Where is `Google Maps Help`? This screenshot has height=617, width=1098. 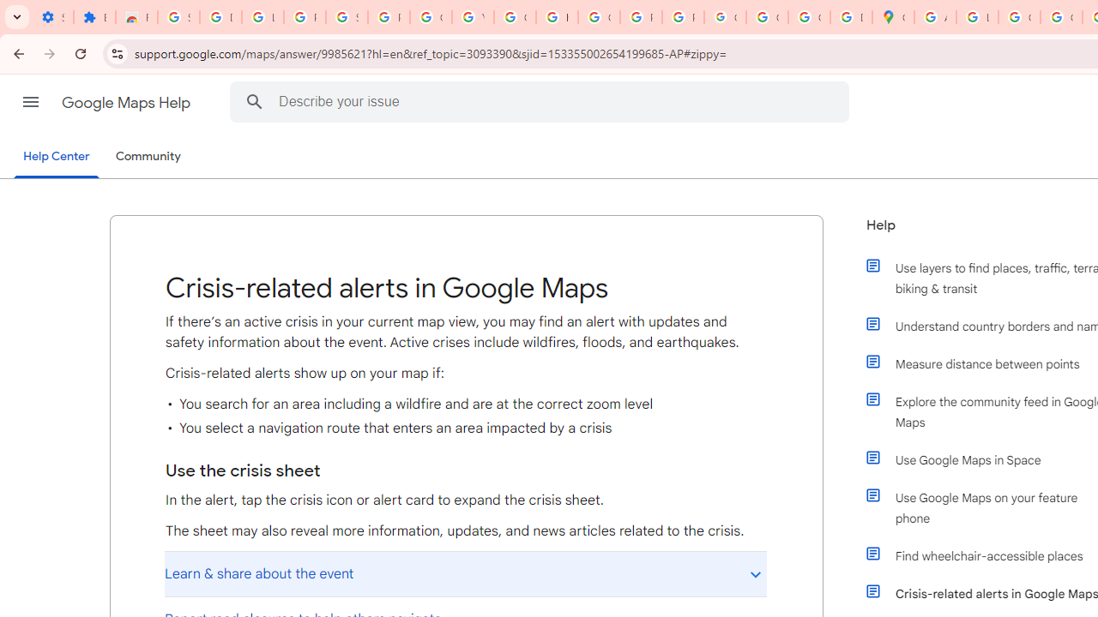
Google Maps Help is located at coordinates (127, 103).